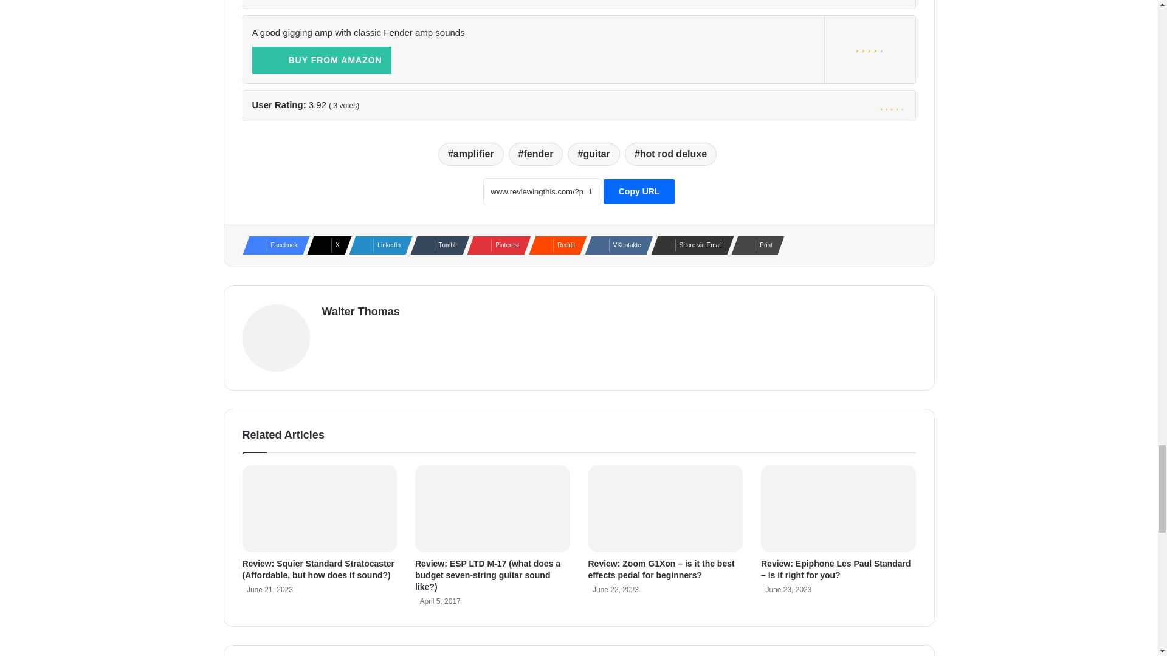 The width and height of the screenshot is (1167, 656). I want to click on Pinterest, so click(495, 245).